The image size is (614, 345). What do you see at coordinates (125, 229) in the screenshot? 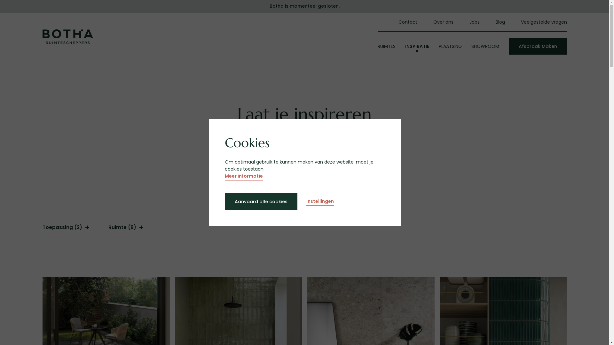
I see `Ruimte (8)` at bounding box center [125, 229].